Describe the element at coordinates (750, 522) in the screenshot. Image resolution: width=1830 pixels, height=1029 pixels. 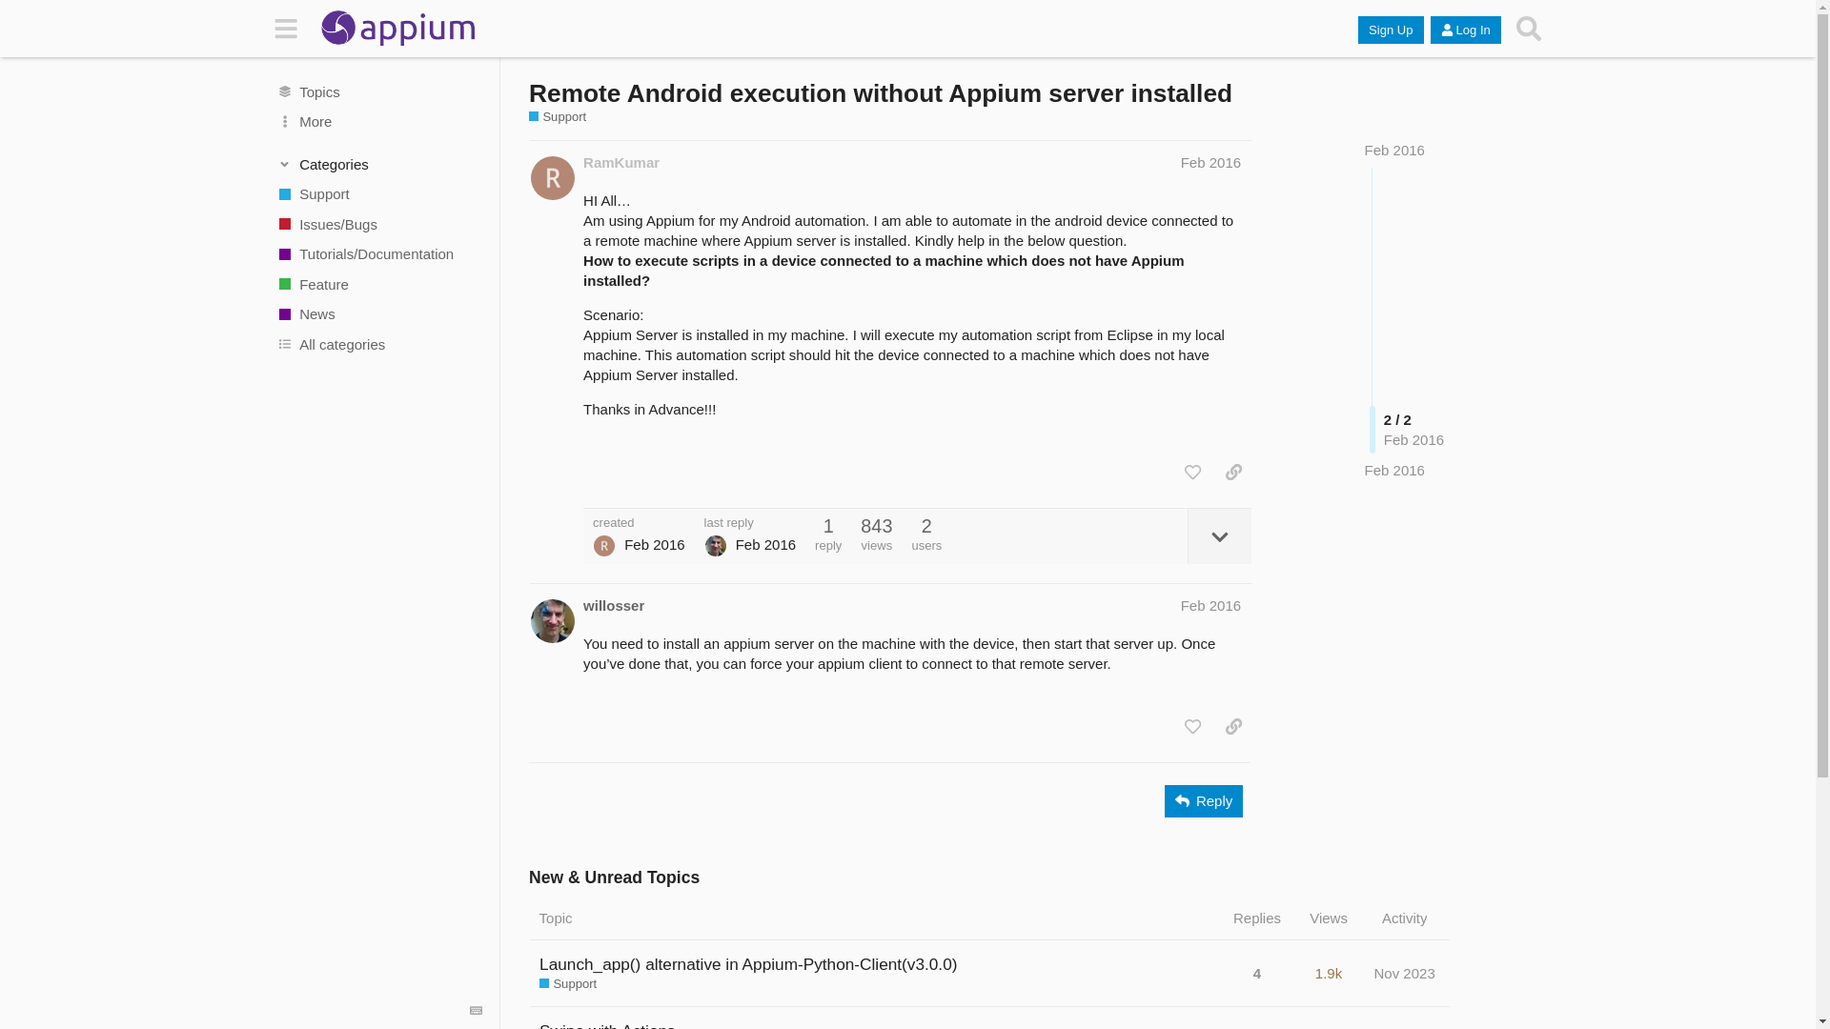
I see `last reply` at that location.